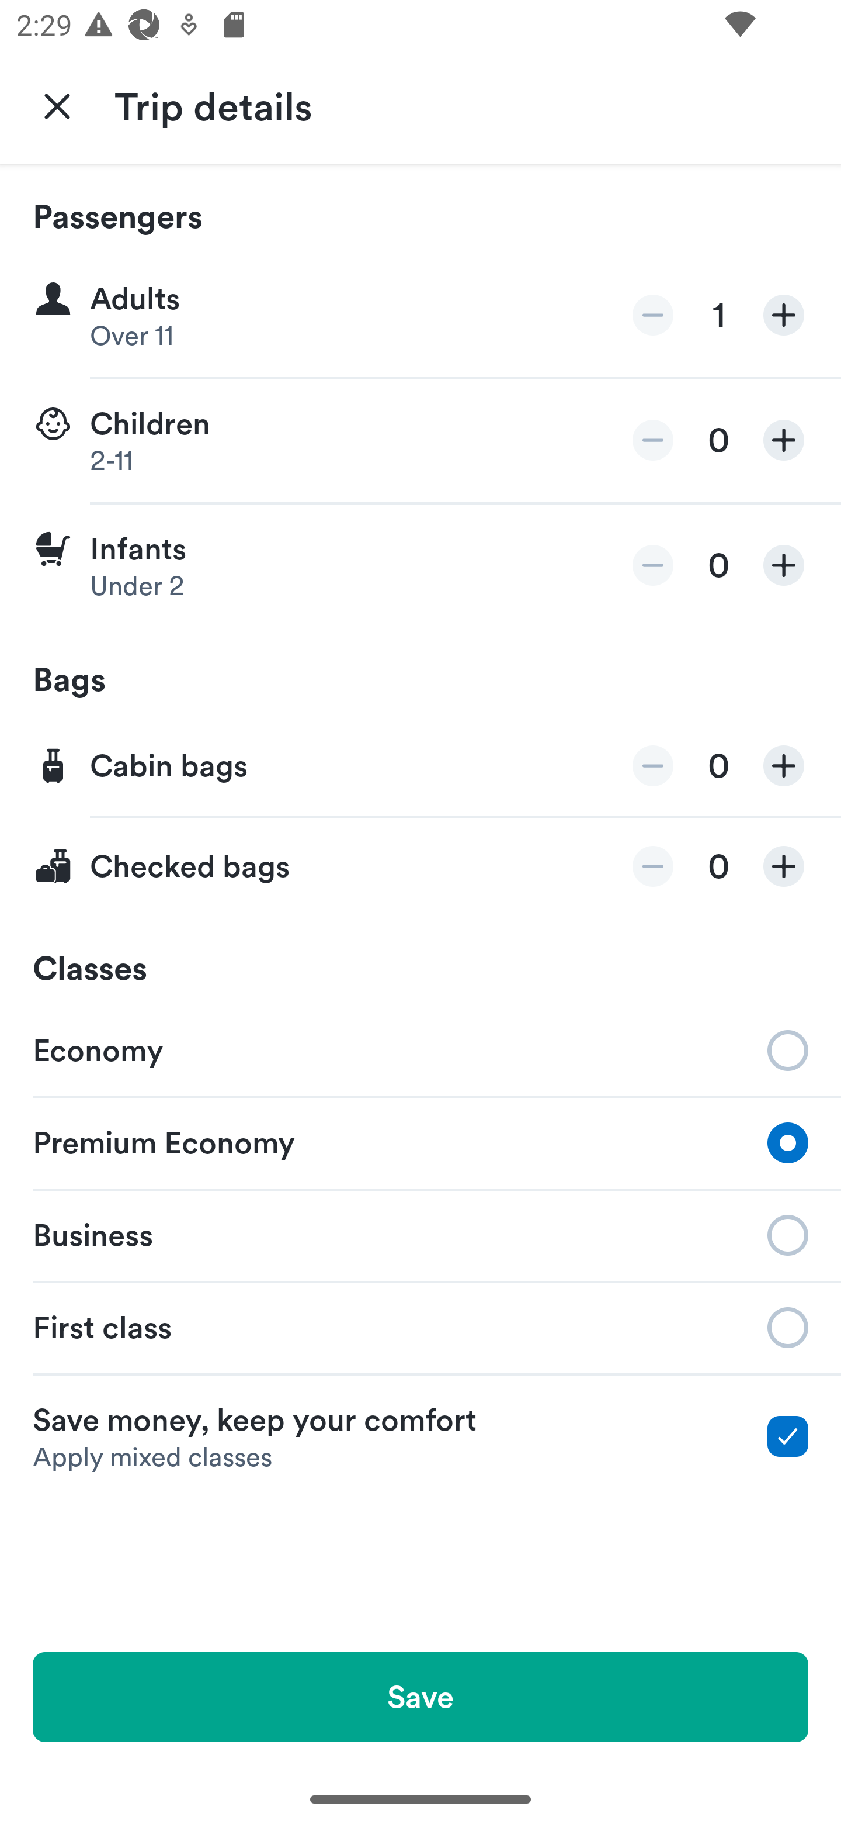  Describe the element at coordinates (784, 866) in the screenshot. I see `Add` at that location.